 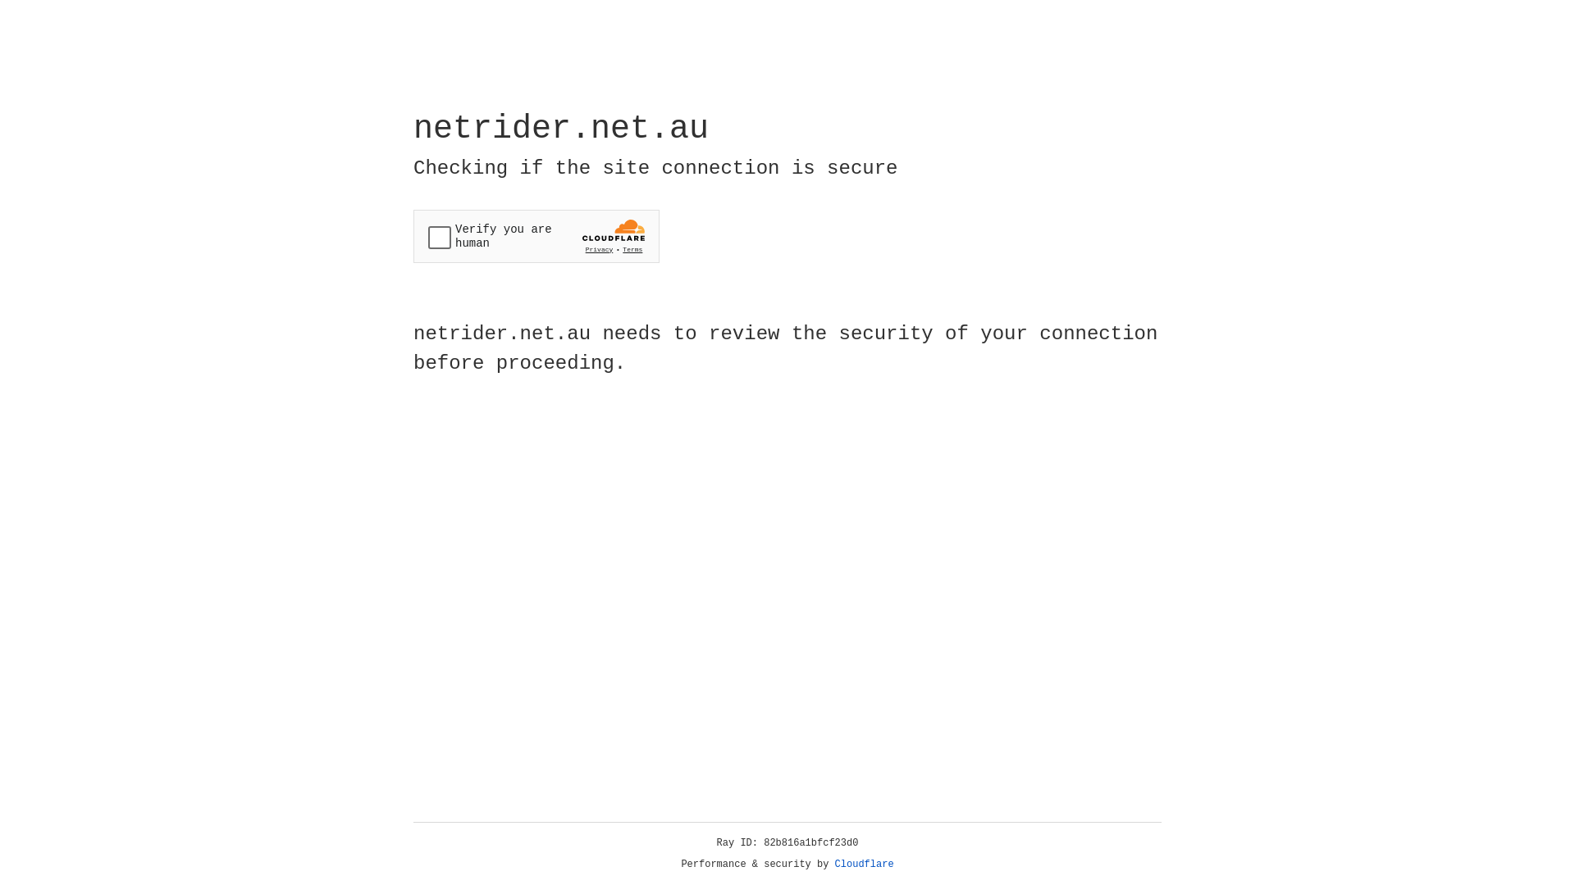 I want to click on Widget containing a Cloudflare security challenge, so click(x=536, y=236).